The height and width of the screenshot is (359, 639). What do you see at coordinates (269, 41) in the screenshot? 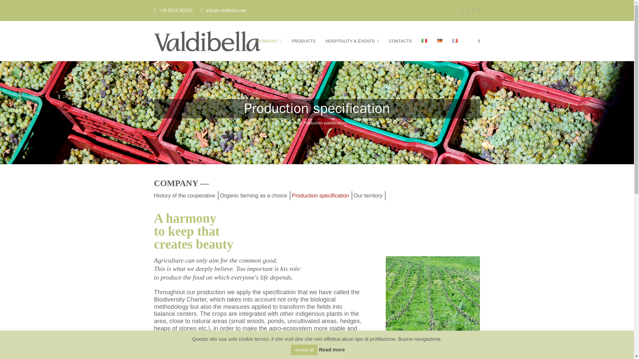
I see `COMPANY` at bounding box center [269, 41].